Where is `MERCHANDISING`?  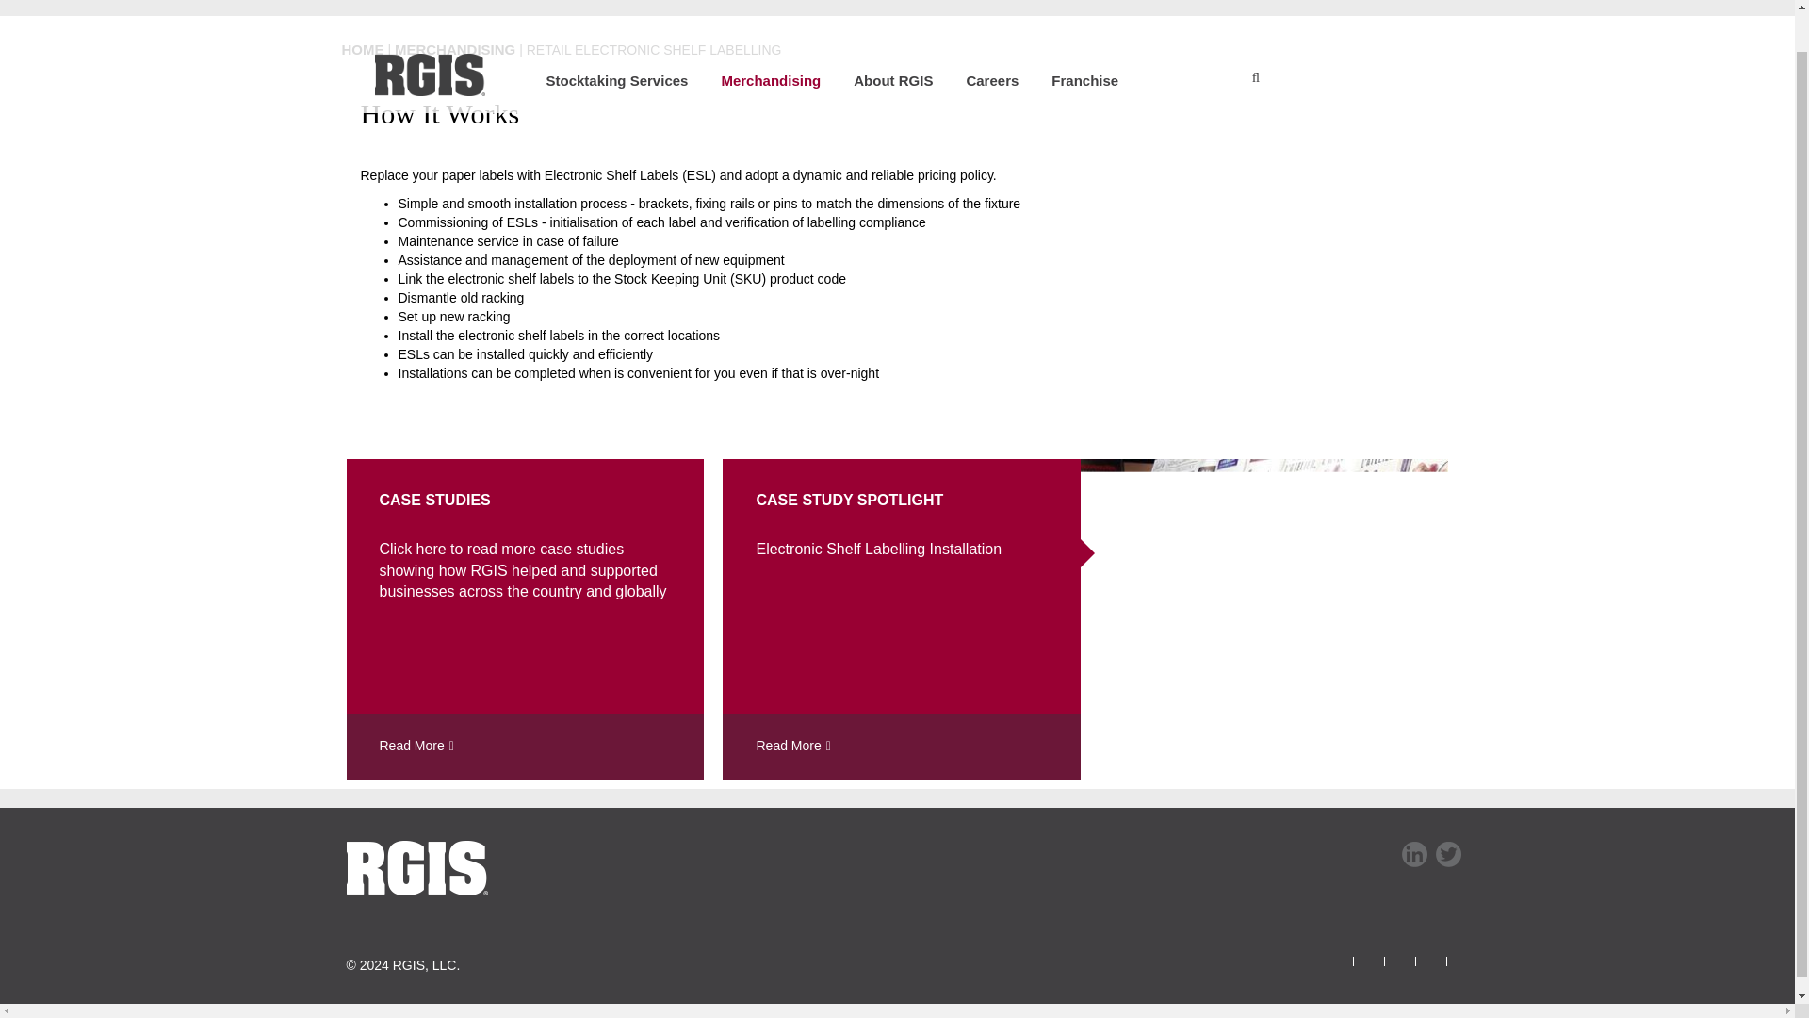 MERCHANDISING is located at coordinates (454, 49).